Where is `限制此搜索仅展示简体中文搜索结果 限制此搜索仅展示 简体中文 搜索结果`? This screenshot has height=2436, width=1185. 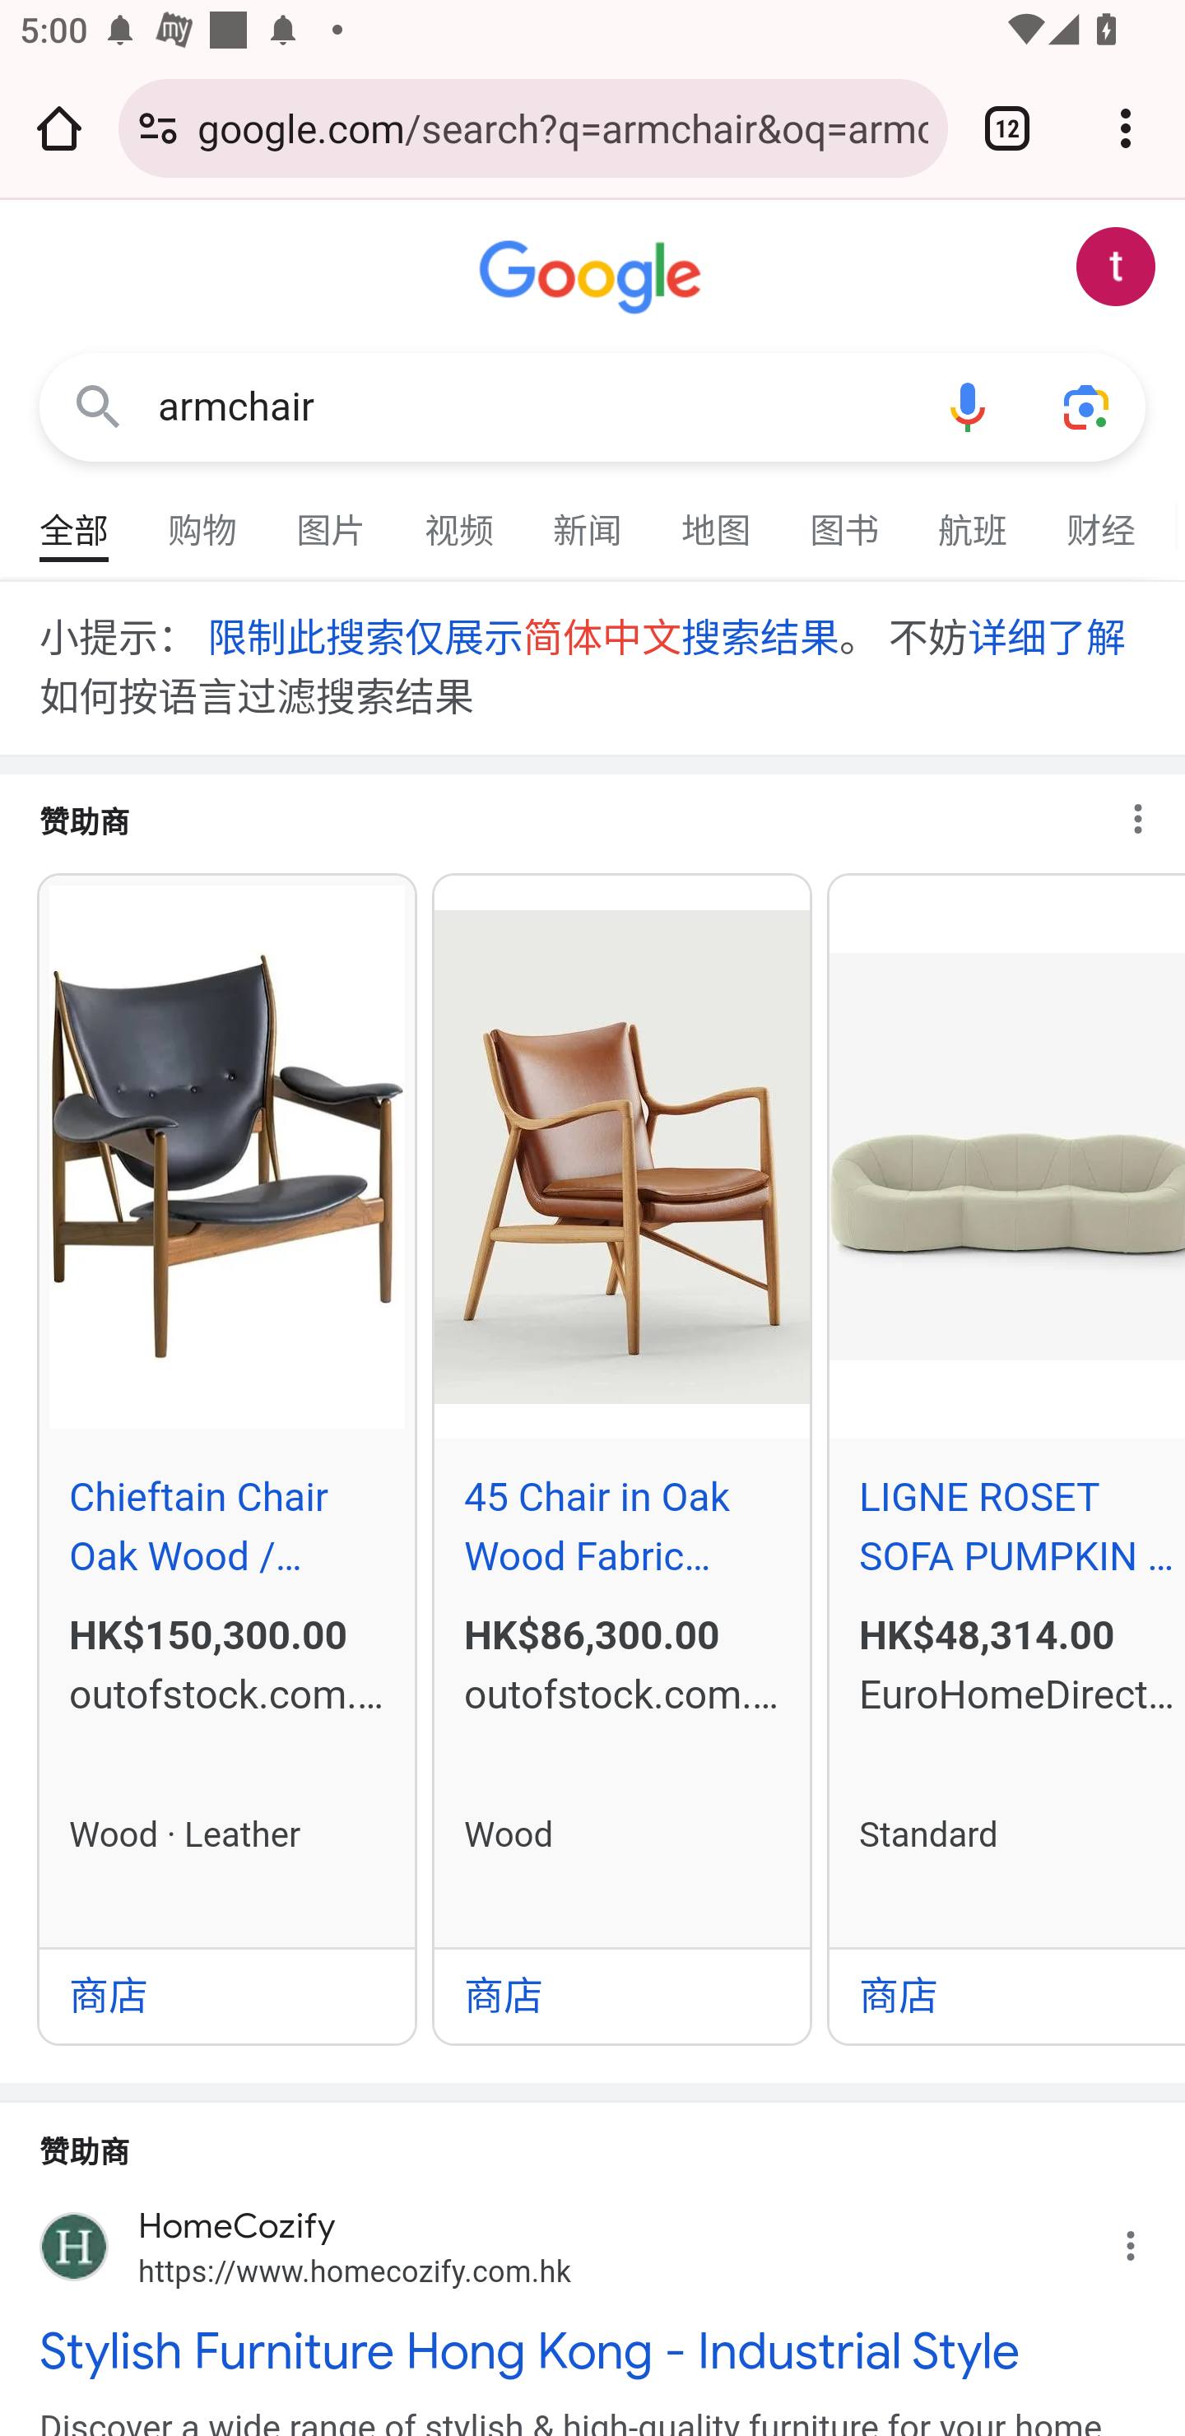 限制此搜索仅展示简体中文搜索结果 限制此搜索仅展示 简体中文 搜索结果 is located at coordinates (522, 637).